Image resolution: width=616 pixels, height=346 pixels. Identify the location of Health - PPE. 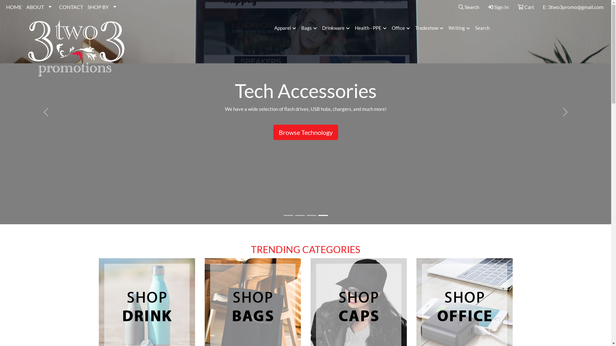
(371, 28).